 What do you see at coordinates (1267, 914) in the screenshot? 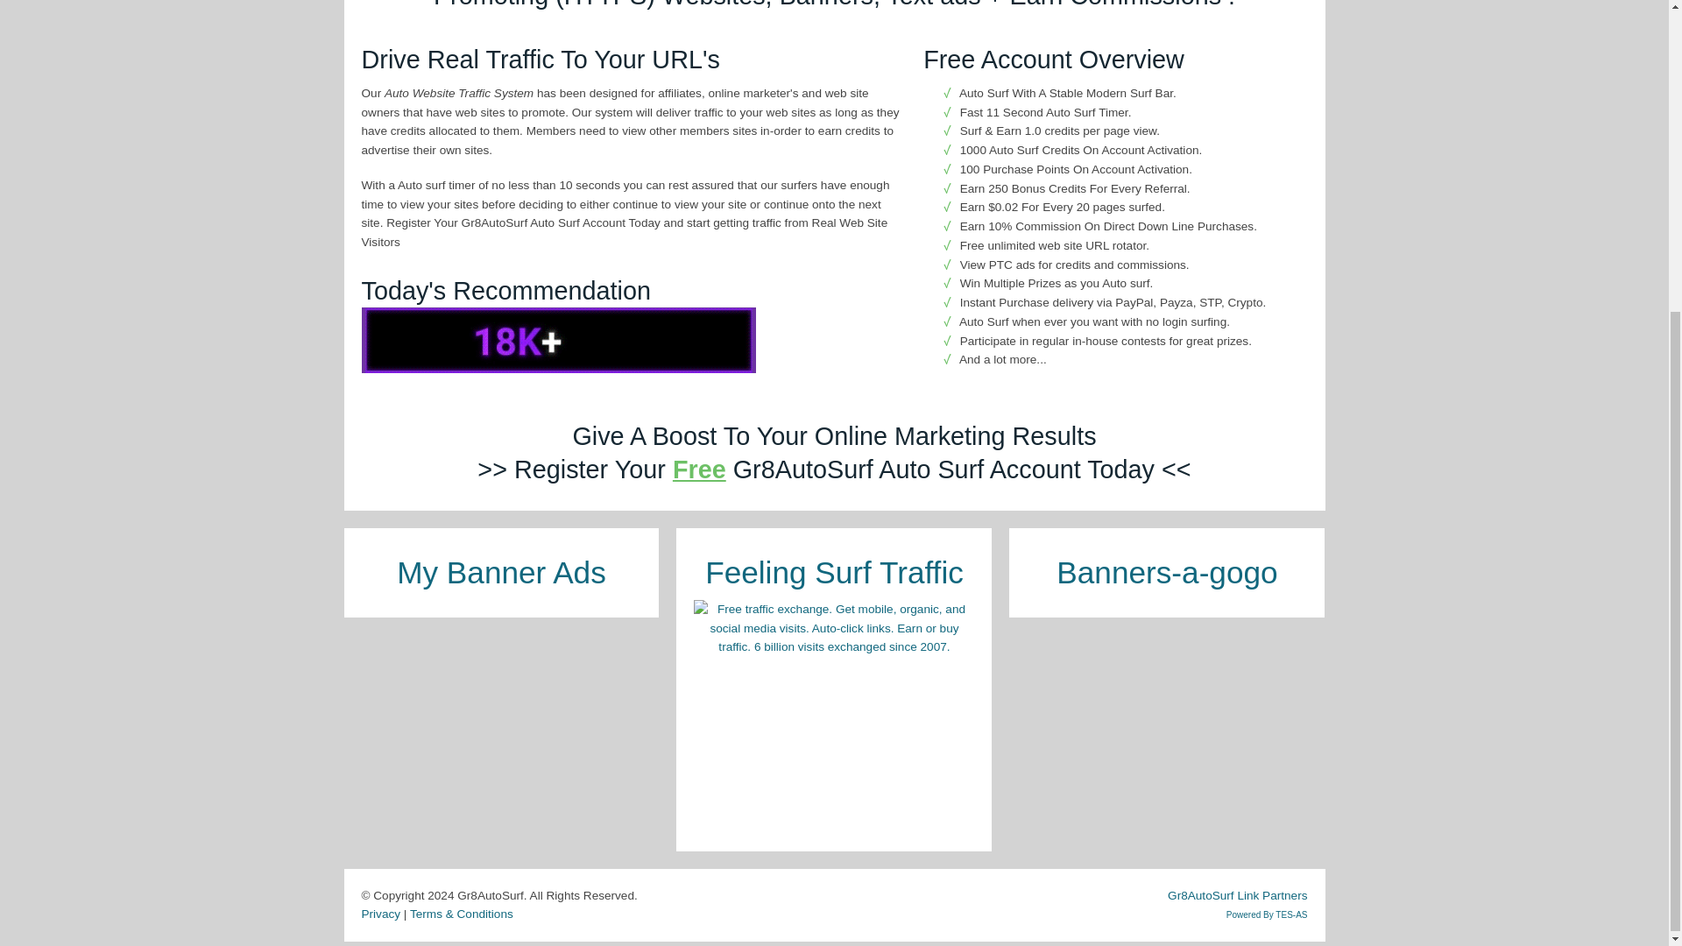
I see `Powered By TES-AS` at bounding box center [1267, 914].